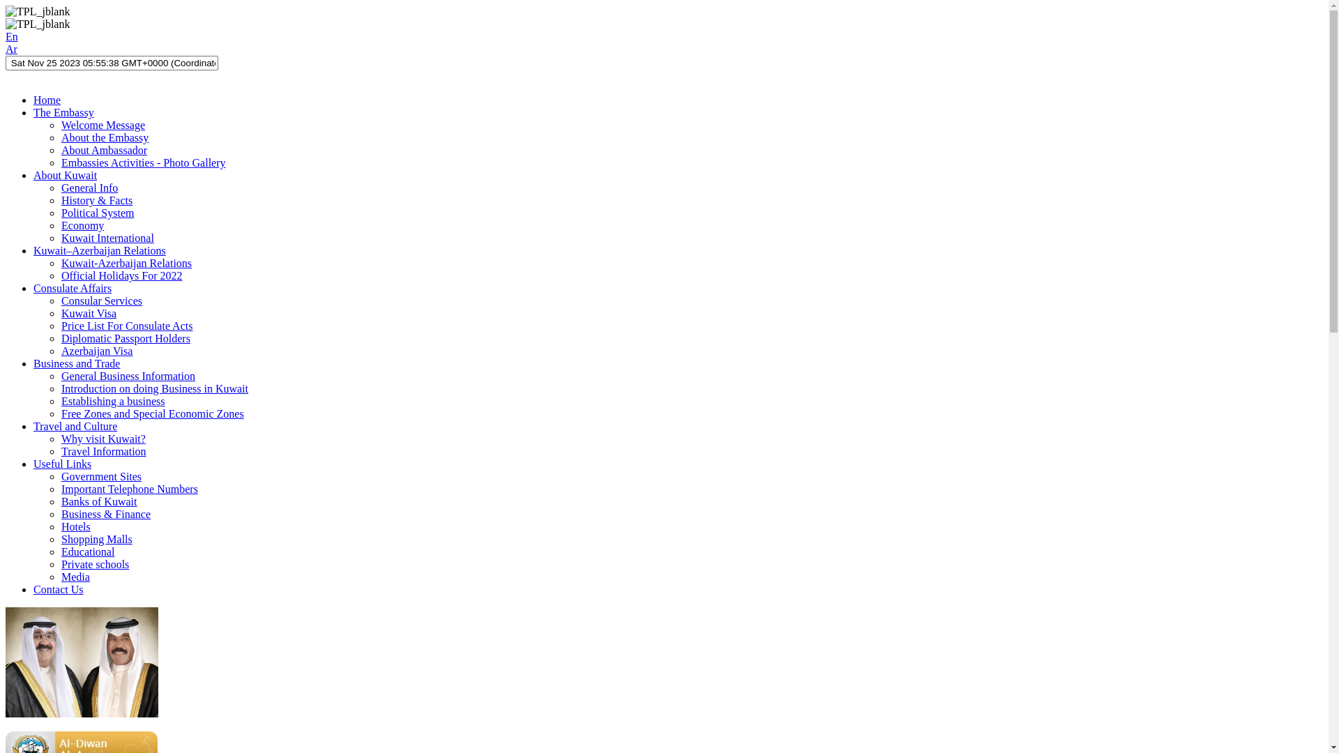  I want to click on About the Embassy, so click(105, 138).